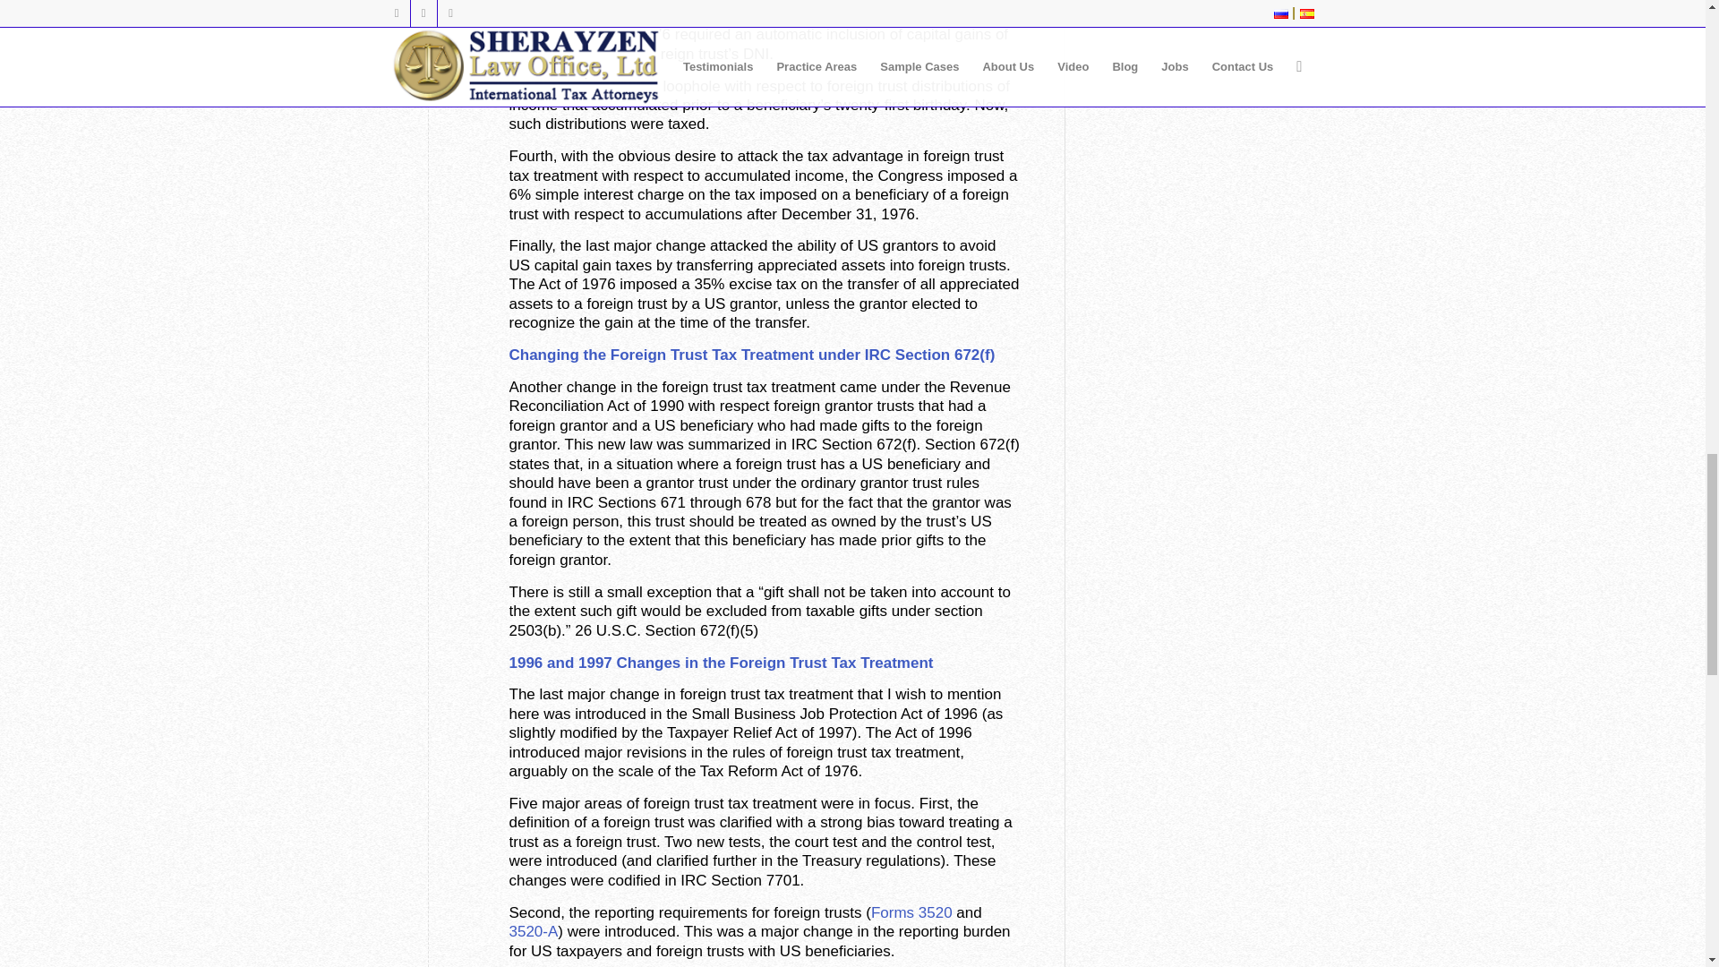  I want to click on 3520-A, so click(533, 931).